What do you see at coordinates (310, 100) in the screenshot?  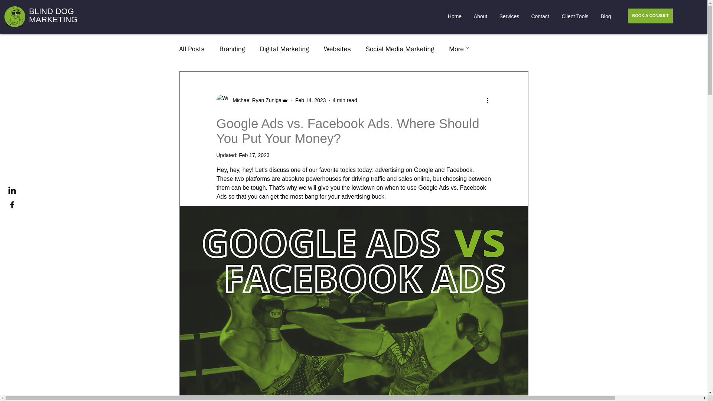 I see `Feb 14, 2023` at bounding box center [310, 100].